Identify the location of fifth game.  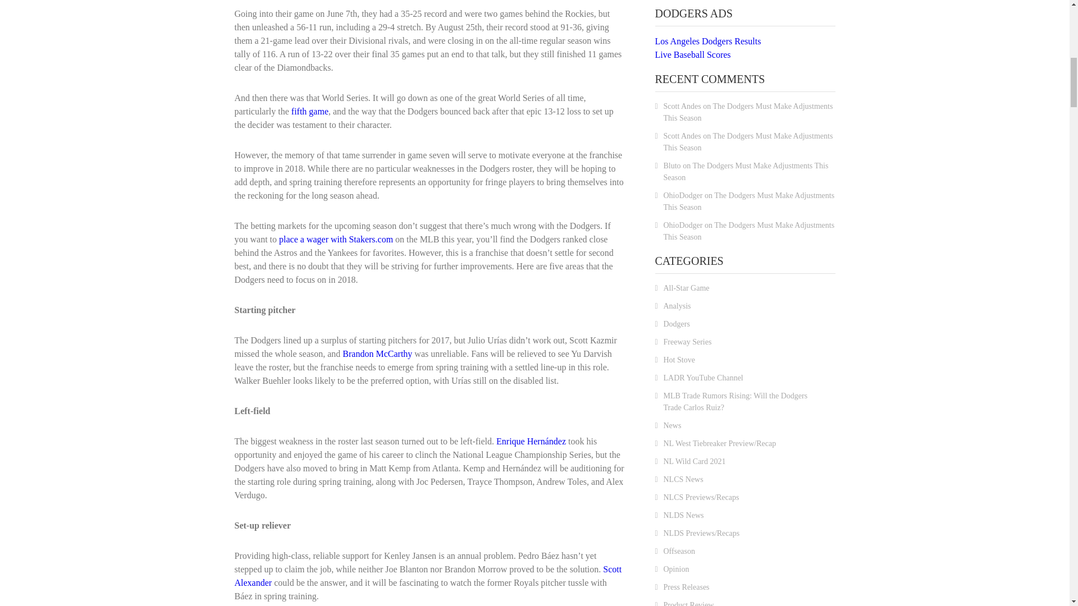
(310, 111).